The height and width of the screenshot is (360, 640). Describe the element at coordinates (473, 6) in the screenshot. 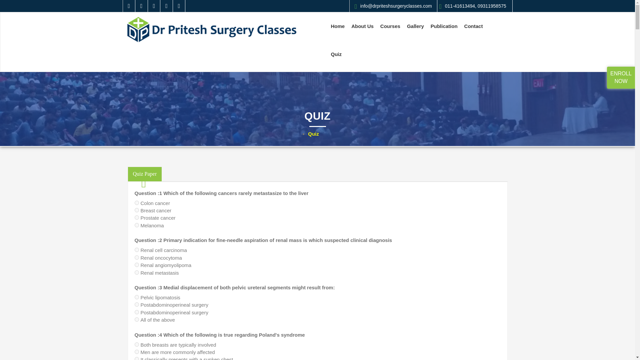

I see `011-41613494, 09311958575` at that location.